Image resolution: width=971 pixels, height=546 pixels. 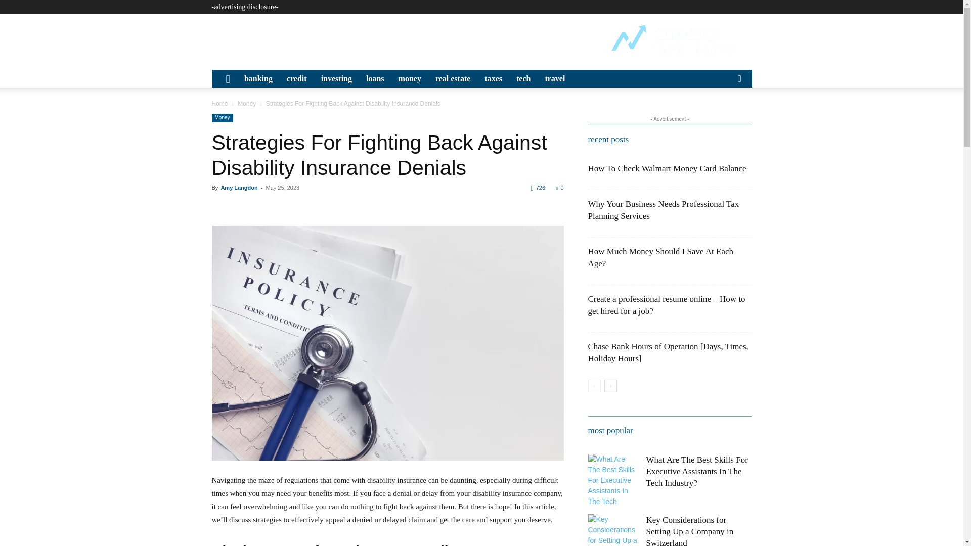 What do you see at coordinates (723, 116) in the screenshot?
I see `Search` at bounding box center [723, 116].